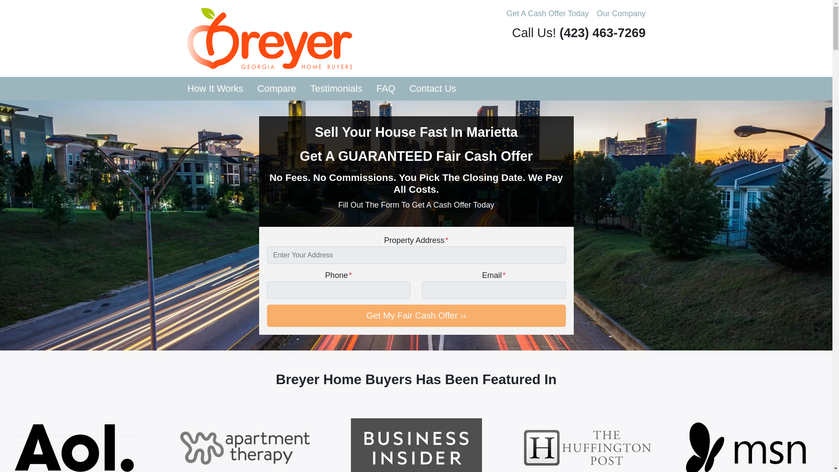 Image resolution: width=839 pixels, height=472 pixels. I want to click on Our Company, so click(621, 14).